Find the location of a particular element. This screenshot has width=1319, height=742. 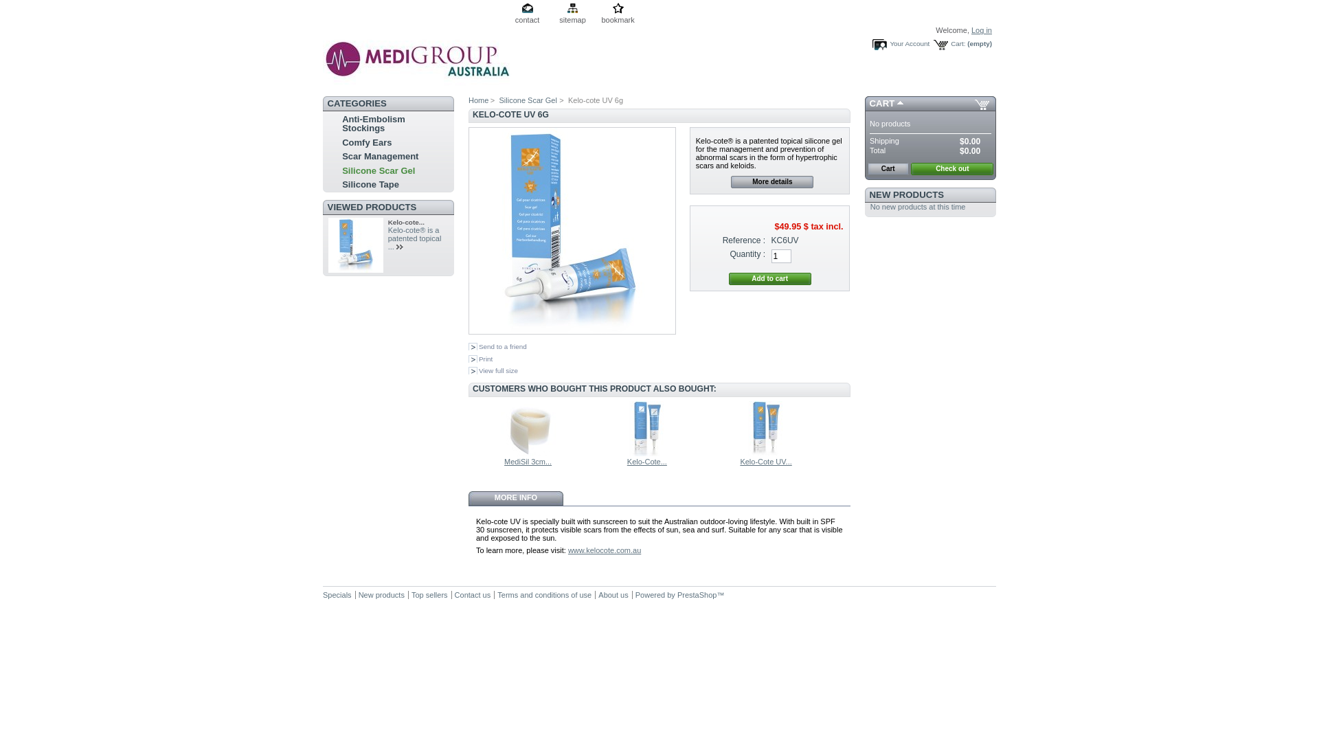

Home is located at coordinates (480, 100).